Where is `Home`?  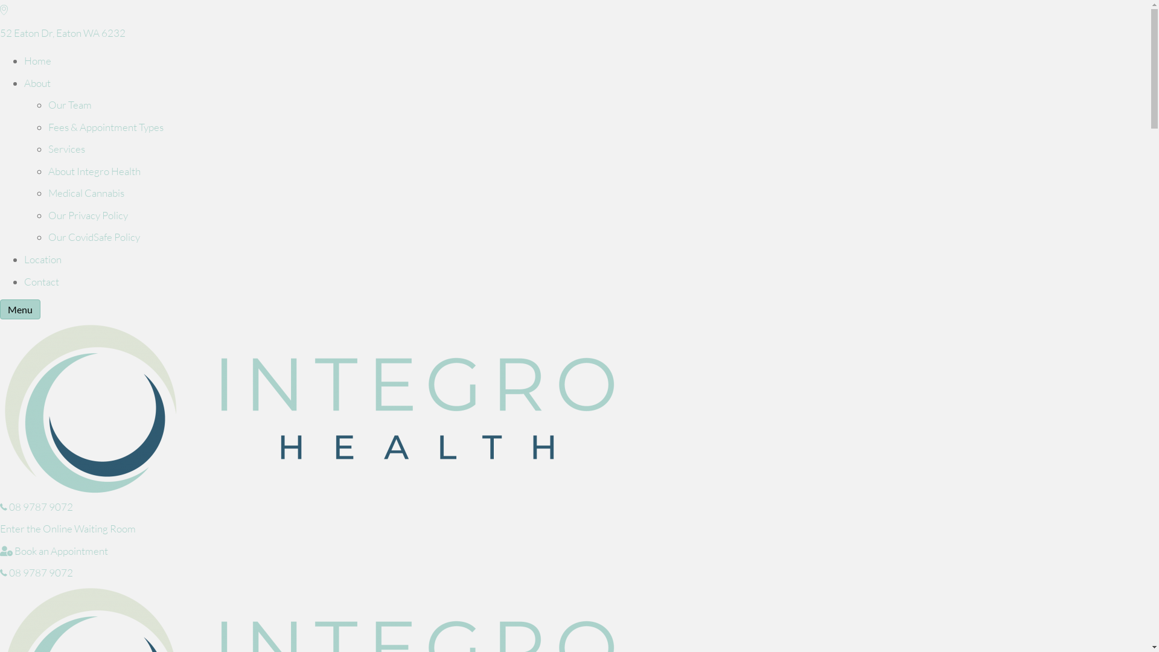
Home is located at coordinates (37, 60).